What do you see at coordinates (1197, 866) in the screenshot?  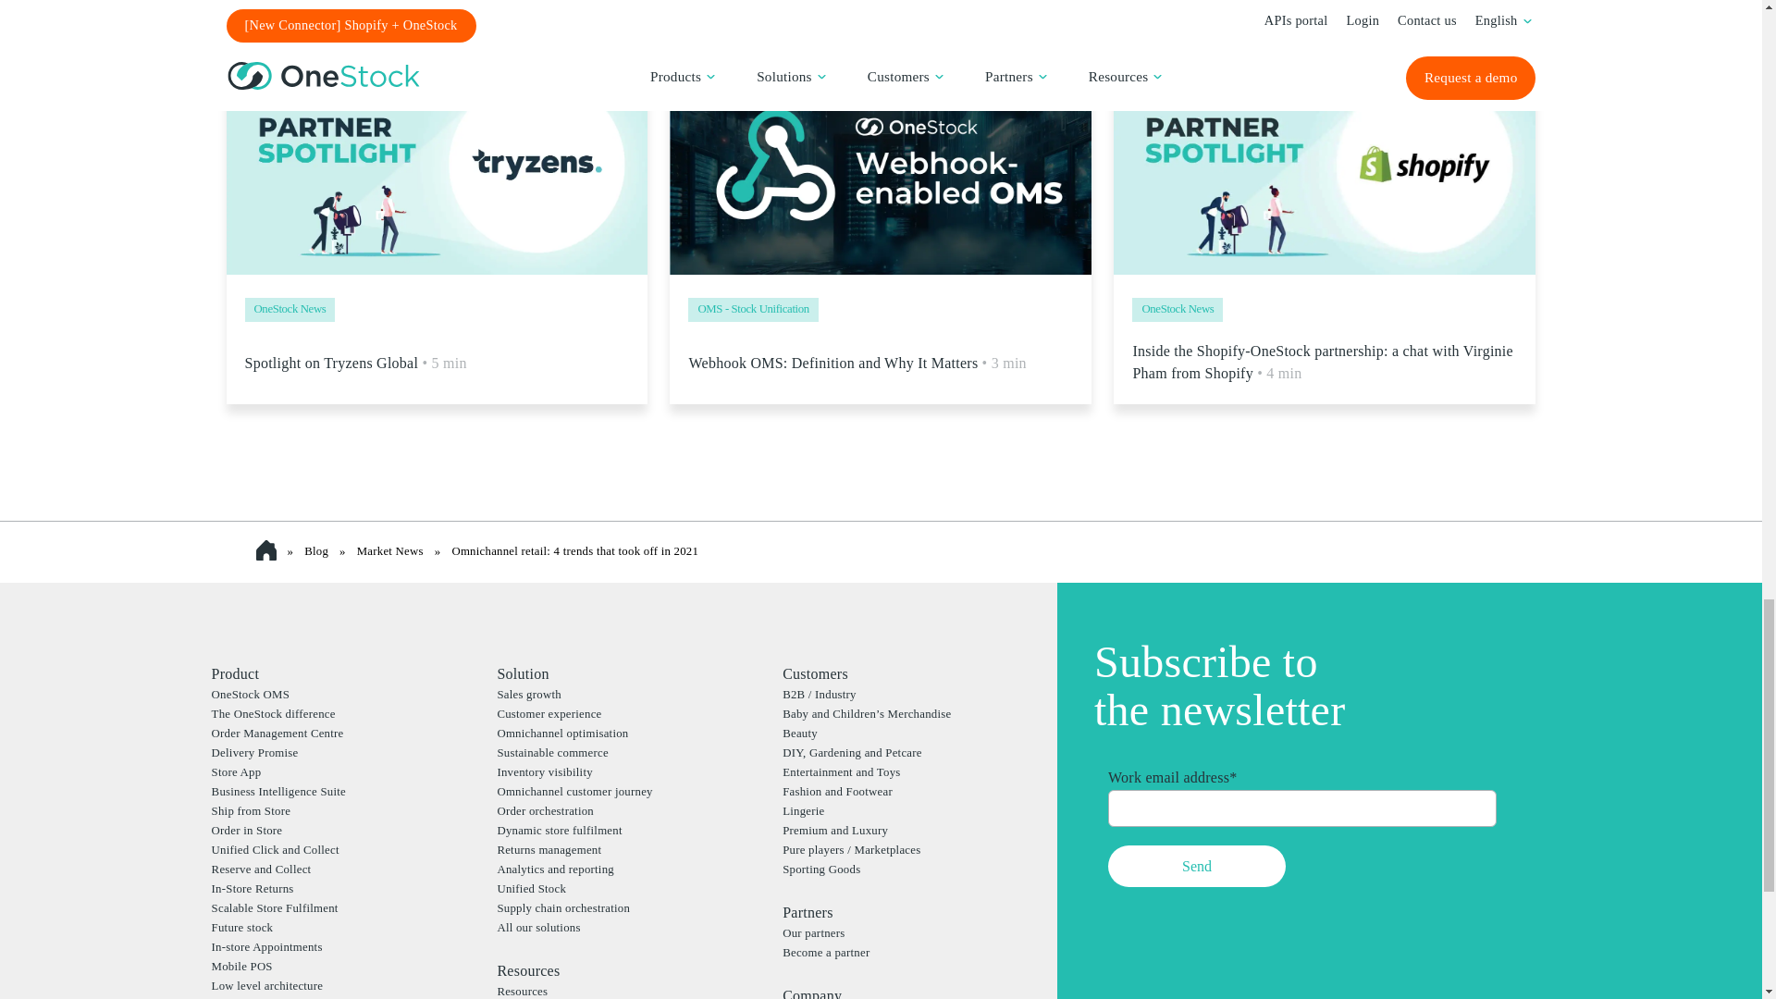 I see `Send` at bounding box center [1197, 866].